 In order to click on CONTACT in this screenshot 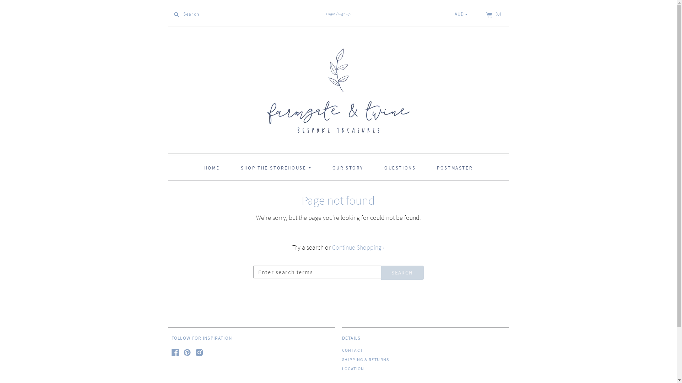, I will do `click(352, 350)`.